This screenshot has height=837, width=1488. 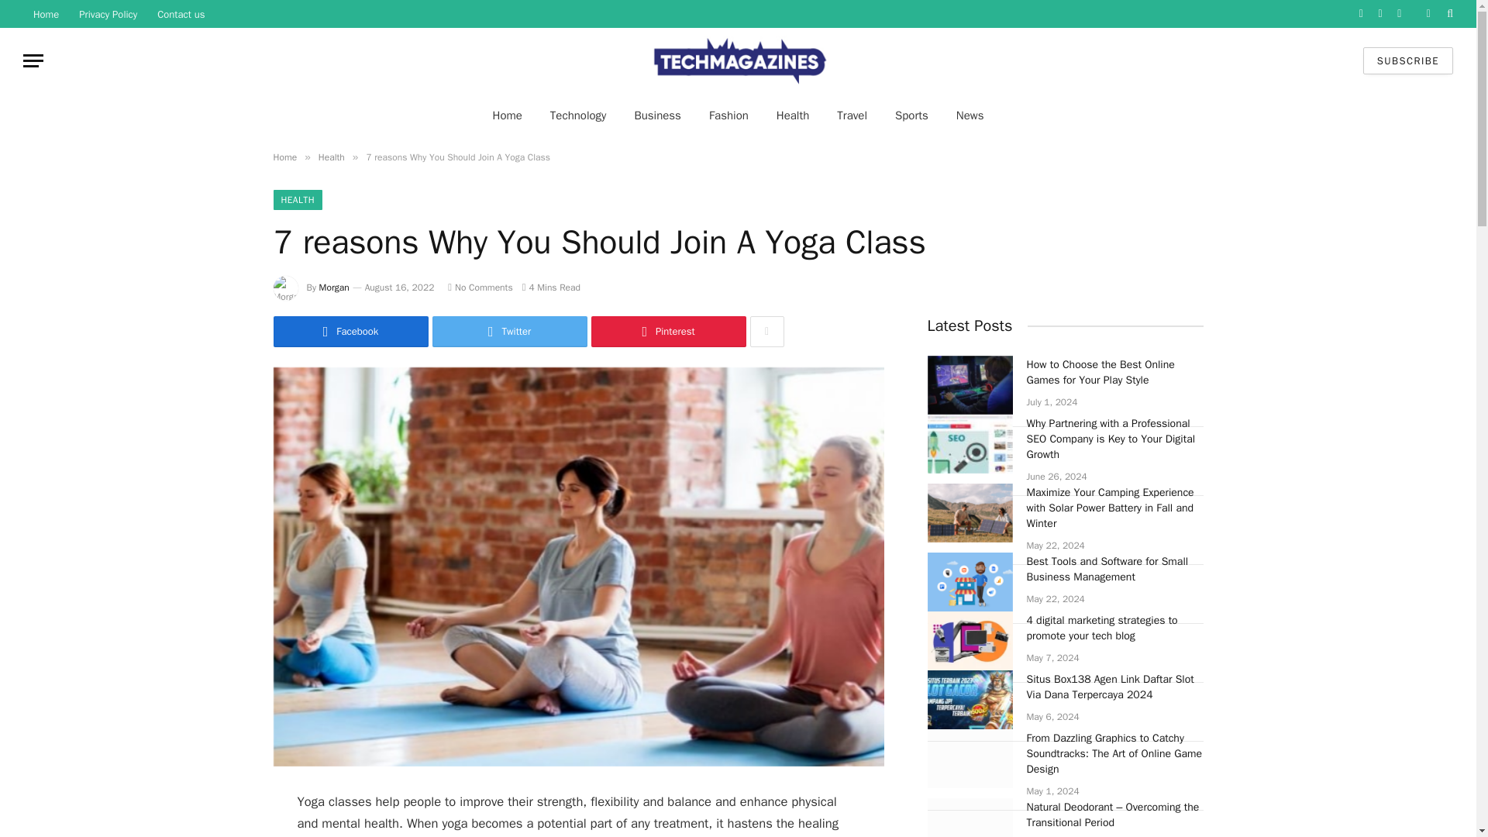 I want to click on Health, so click(x=793, y=115).